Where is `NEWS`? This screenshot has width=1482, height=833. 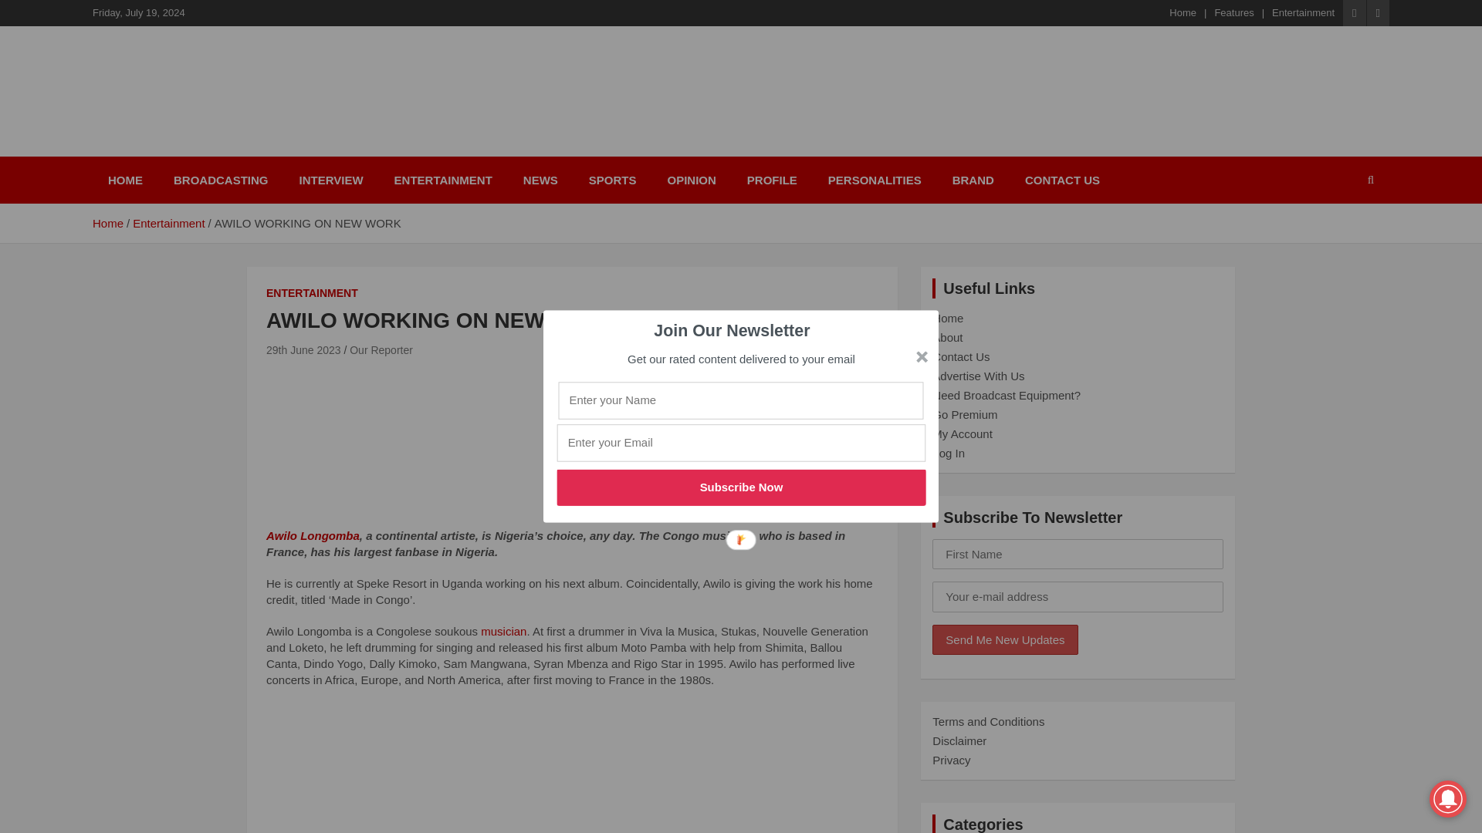
NEWS is located at coordinates (540, 180).